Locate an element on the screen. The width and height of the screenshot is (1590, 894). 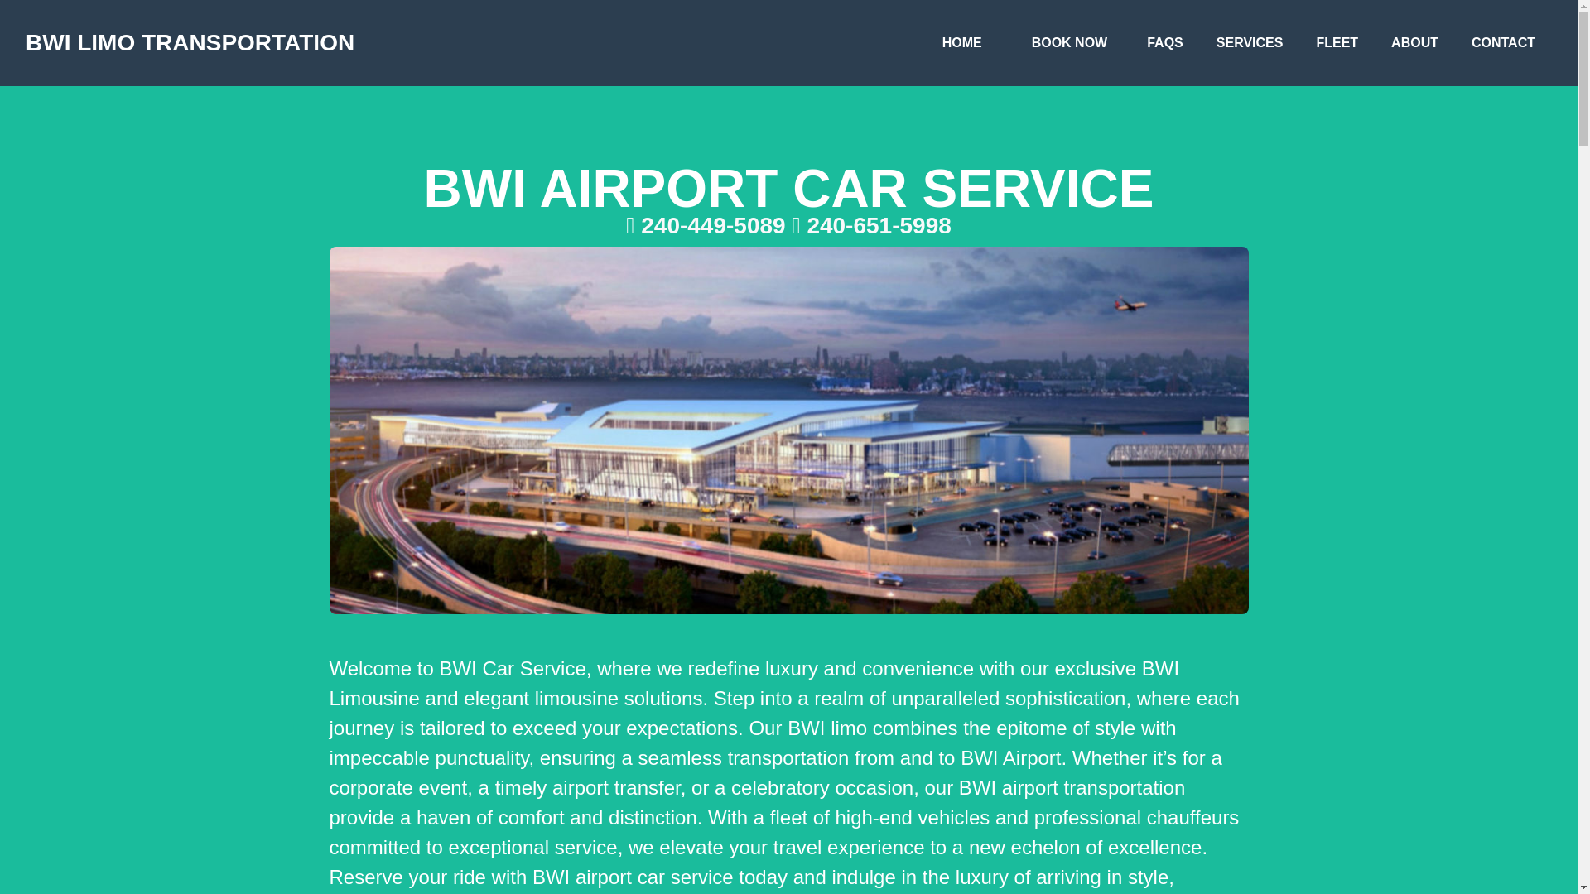
BOOK NOW is located at coordinates (1070, 42).